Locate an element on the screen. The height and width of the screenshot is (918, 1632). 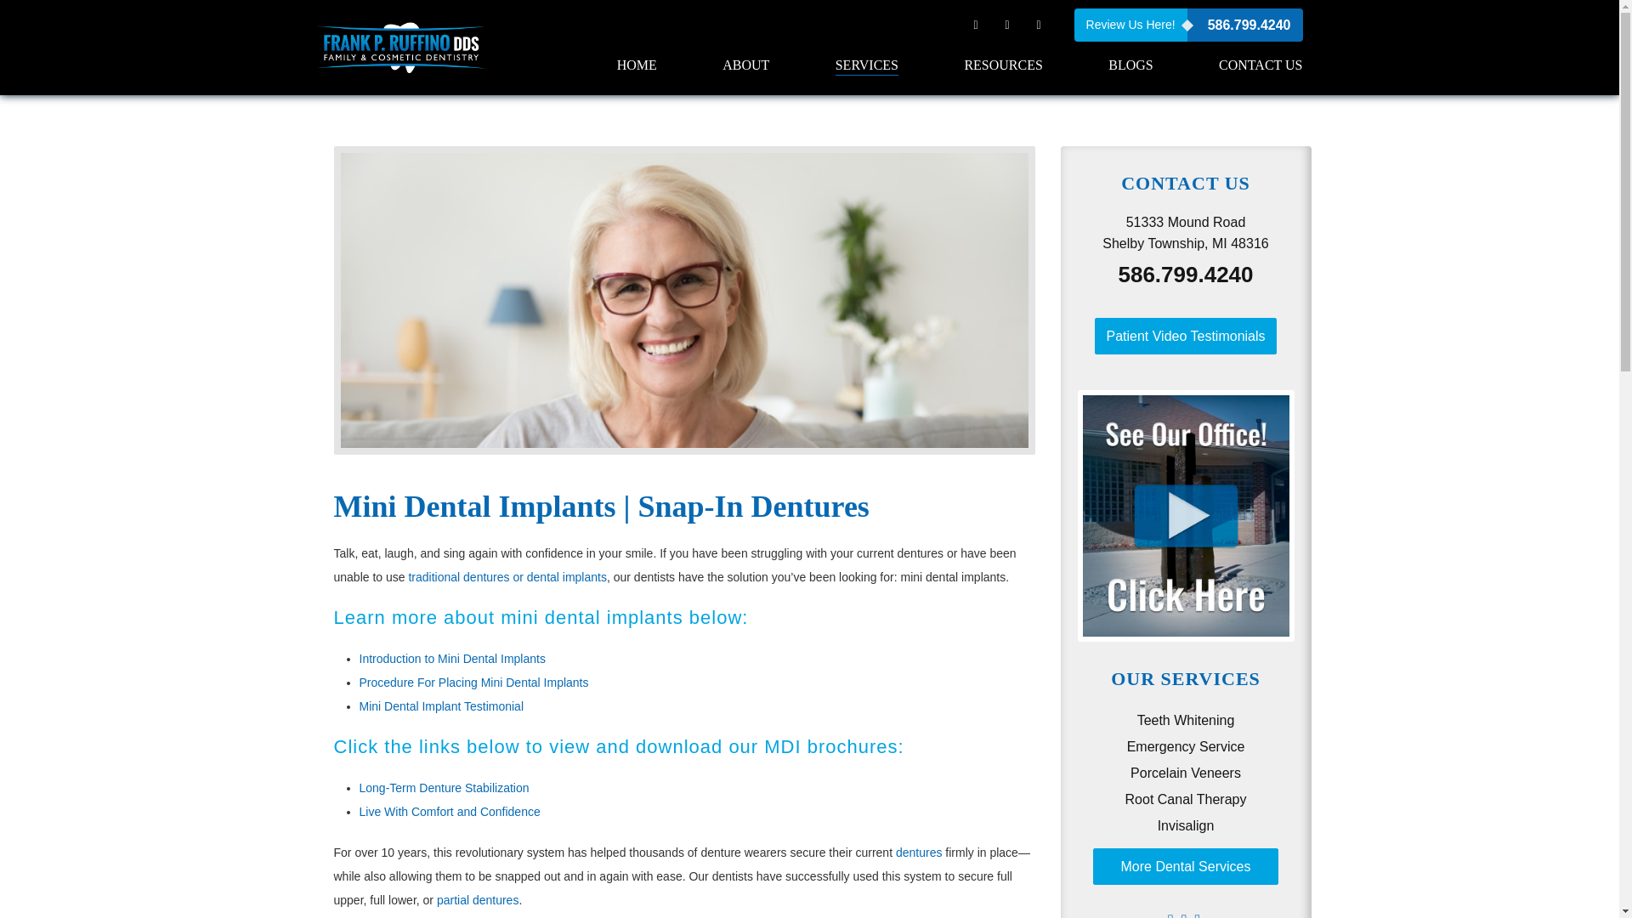
Review Us Here! is located at coordinates (1130, 24).